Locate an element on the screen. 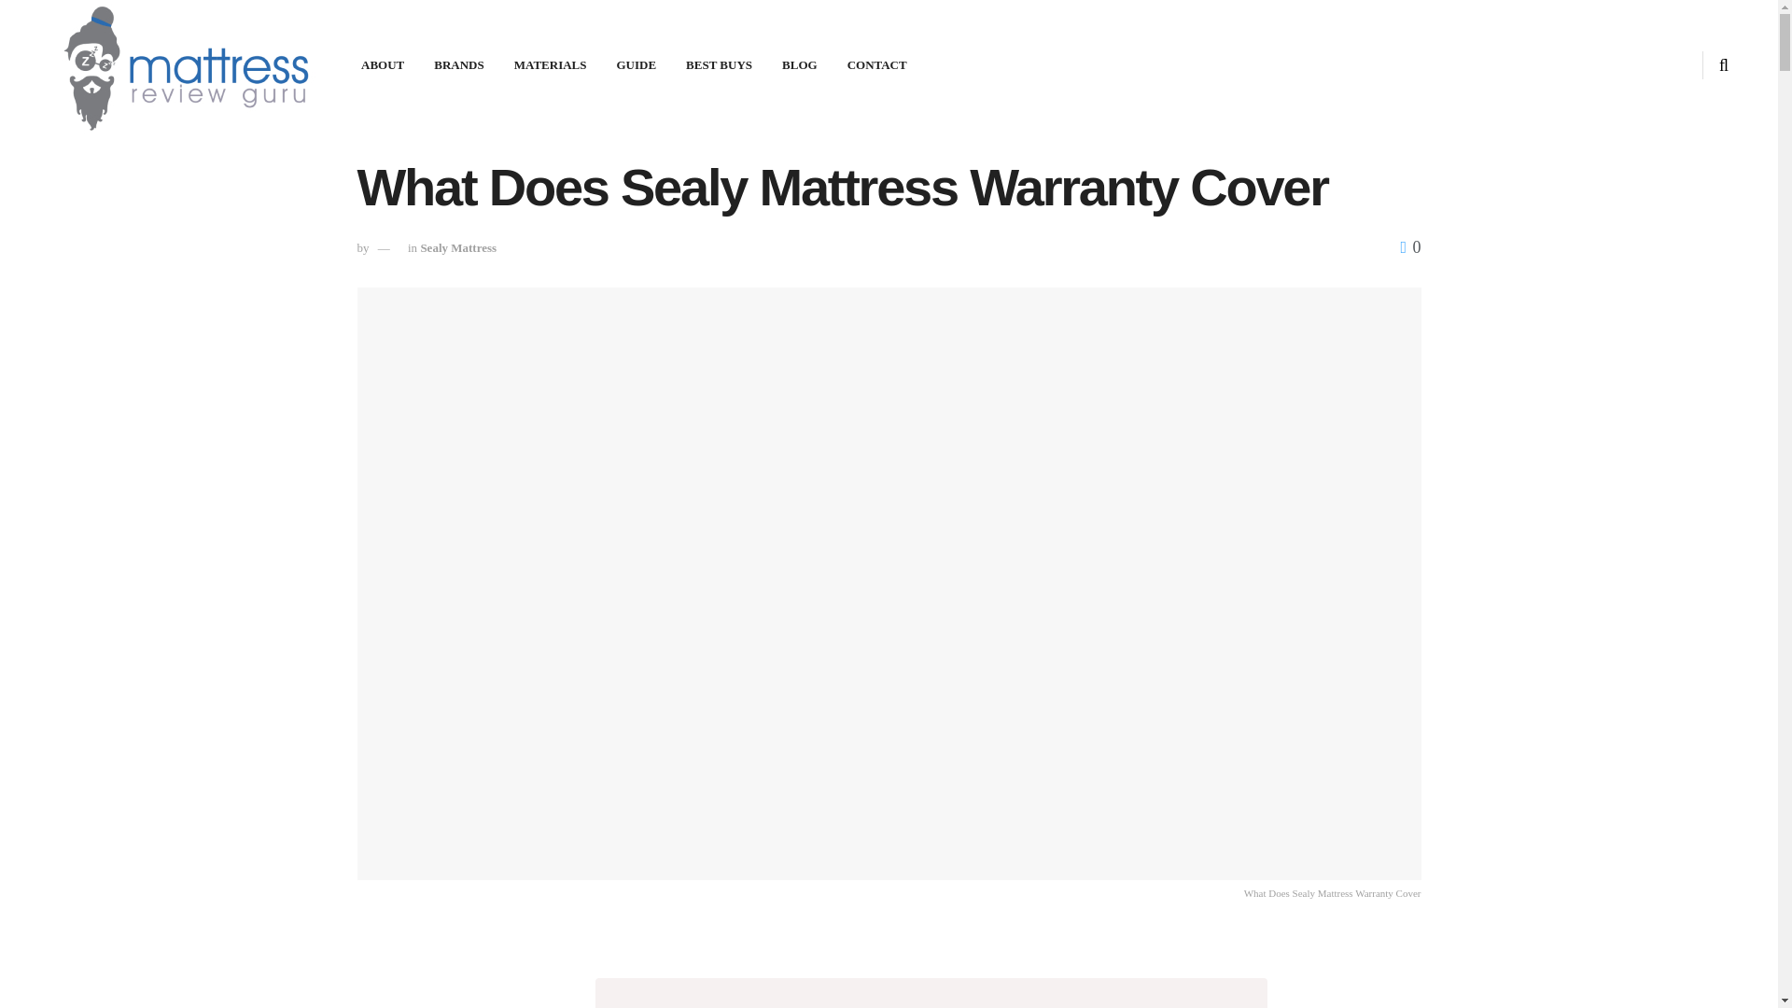 The height and width of the screenshot is (1008, 1792). BLOG is located at coordinates (799, 65).